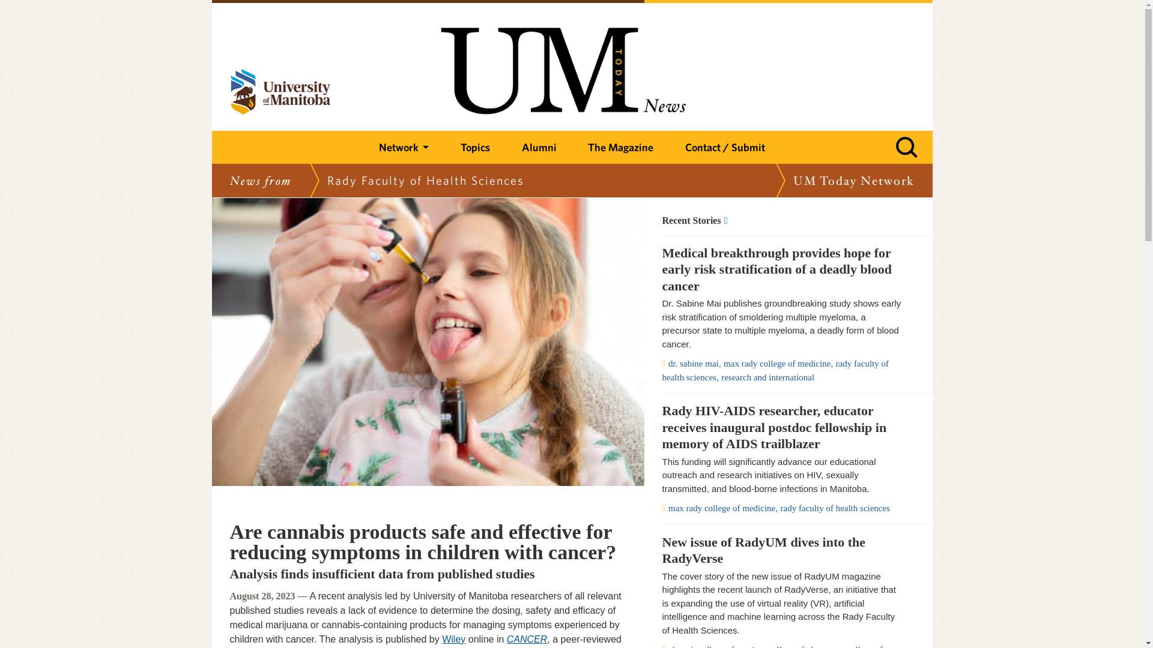 This screenshot has height=648, width=1153. Describe the element at coordinates (404, 148) in the screenshot. I see `Network` at that location.